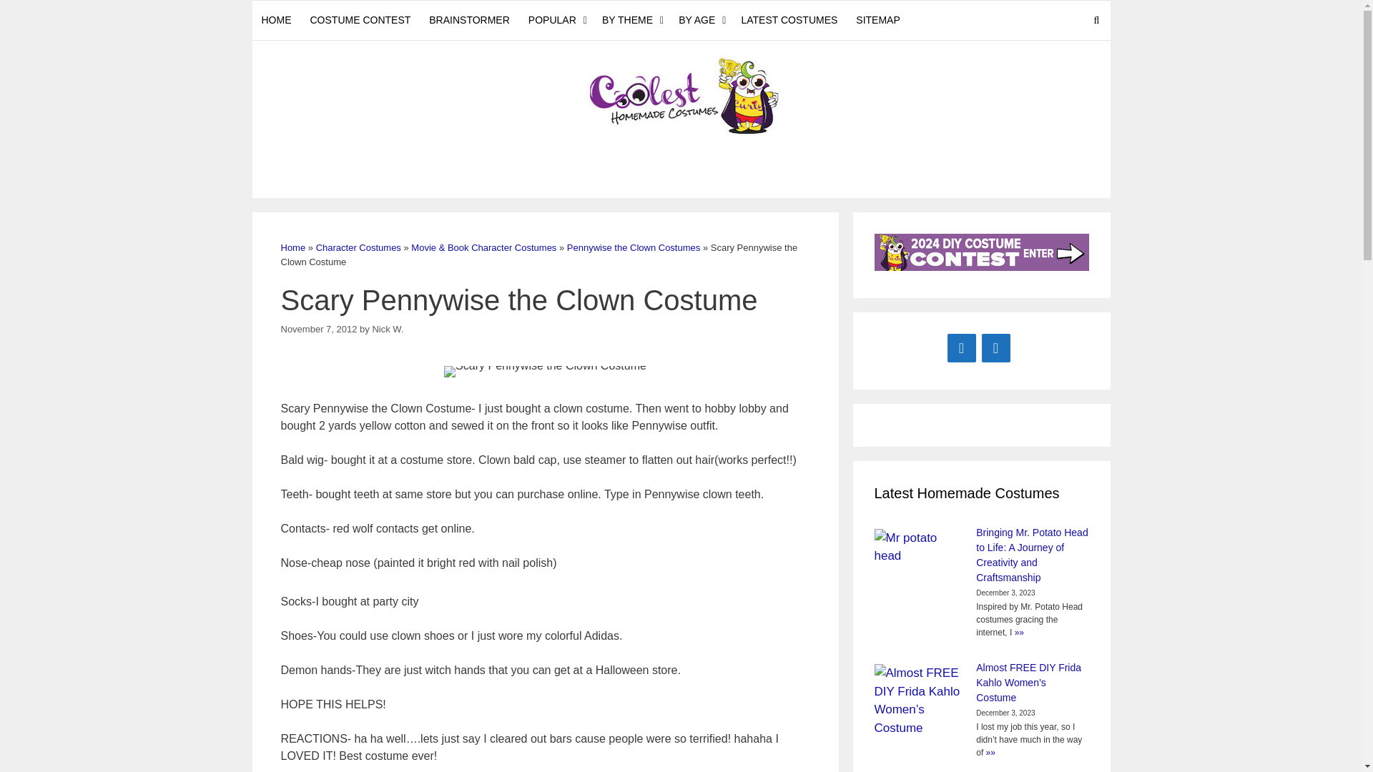 This screenshot has width=1373, height=772. Describe the element at coordinates (388, 328) in the screenshot. I see `View all posts by Nick W.` at that location.